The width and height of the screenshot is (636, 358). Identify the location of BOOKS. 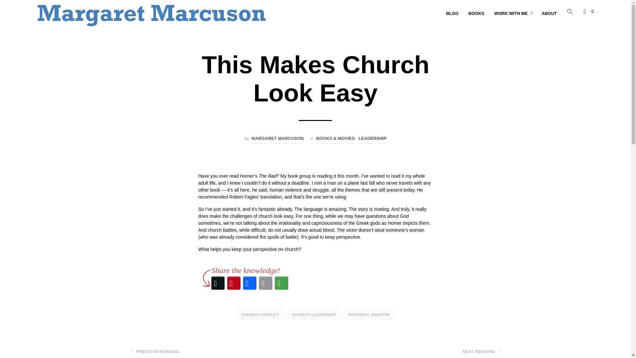
(476, 13).